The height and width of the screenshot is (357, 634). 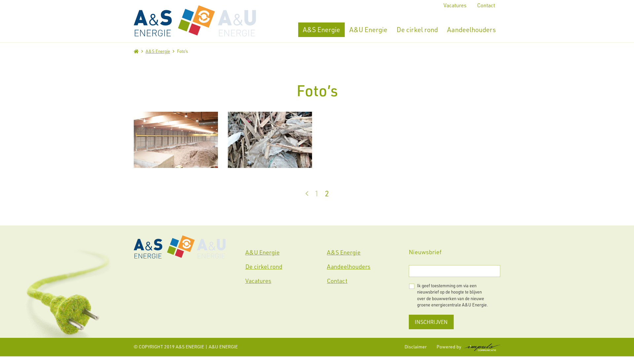 I want to click on Disclaimer, so click(x=415, y=346).